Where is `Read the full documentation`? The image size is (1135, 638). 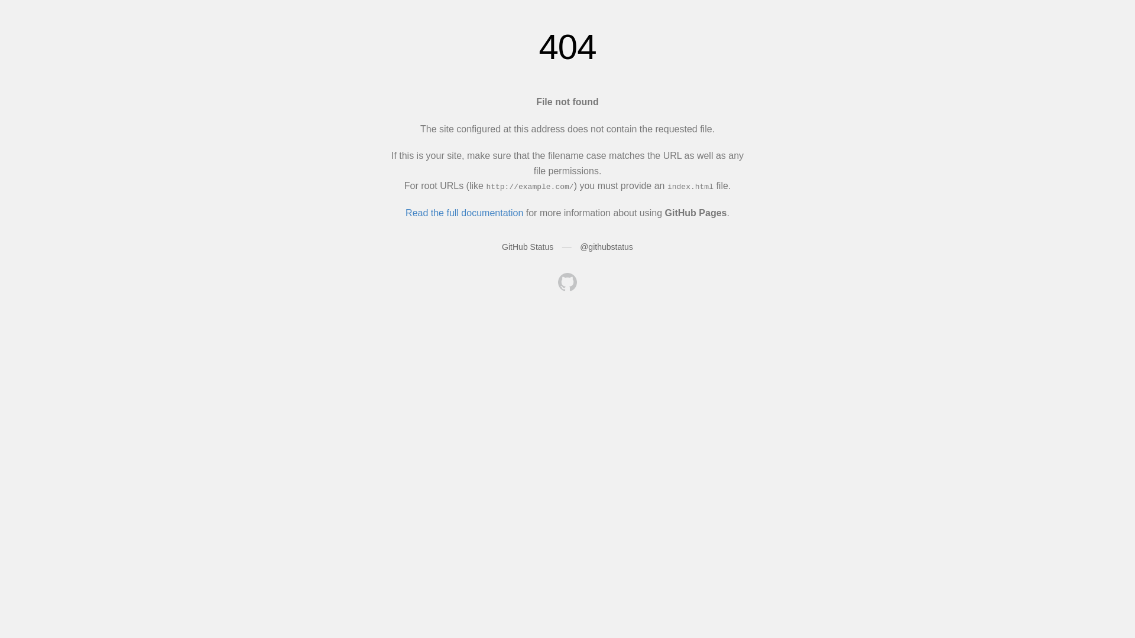
Read the full documentation is located at coordinates (465, 213).